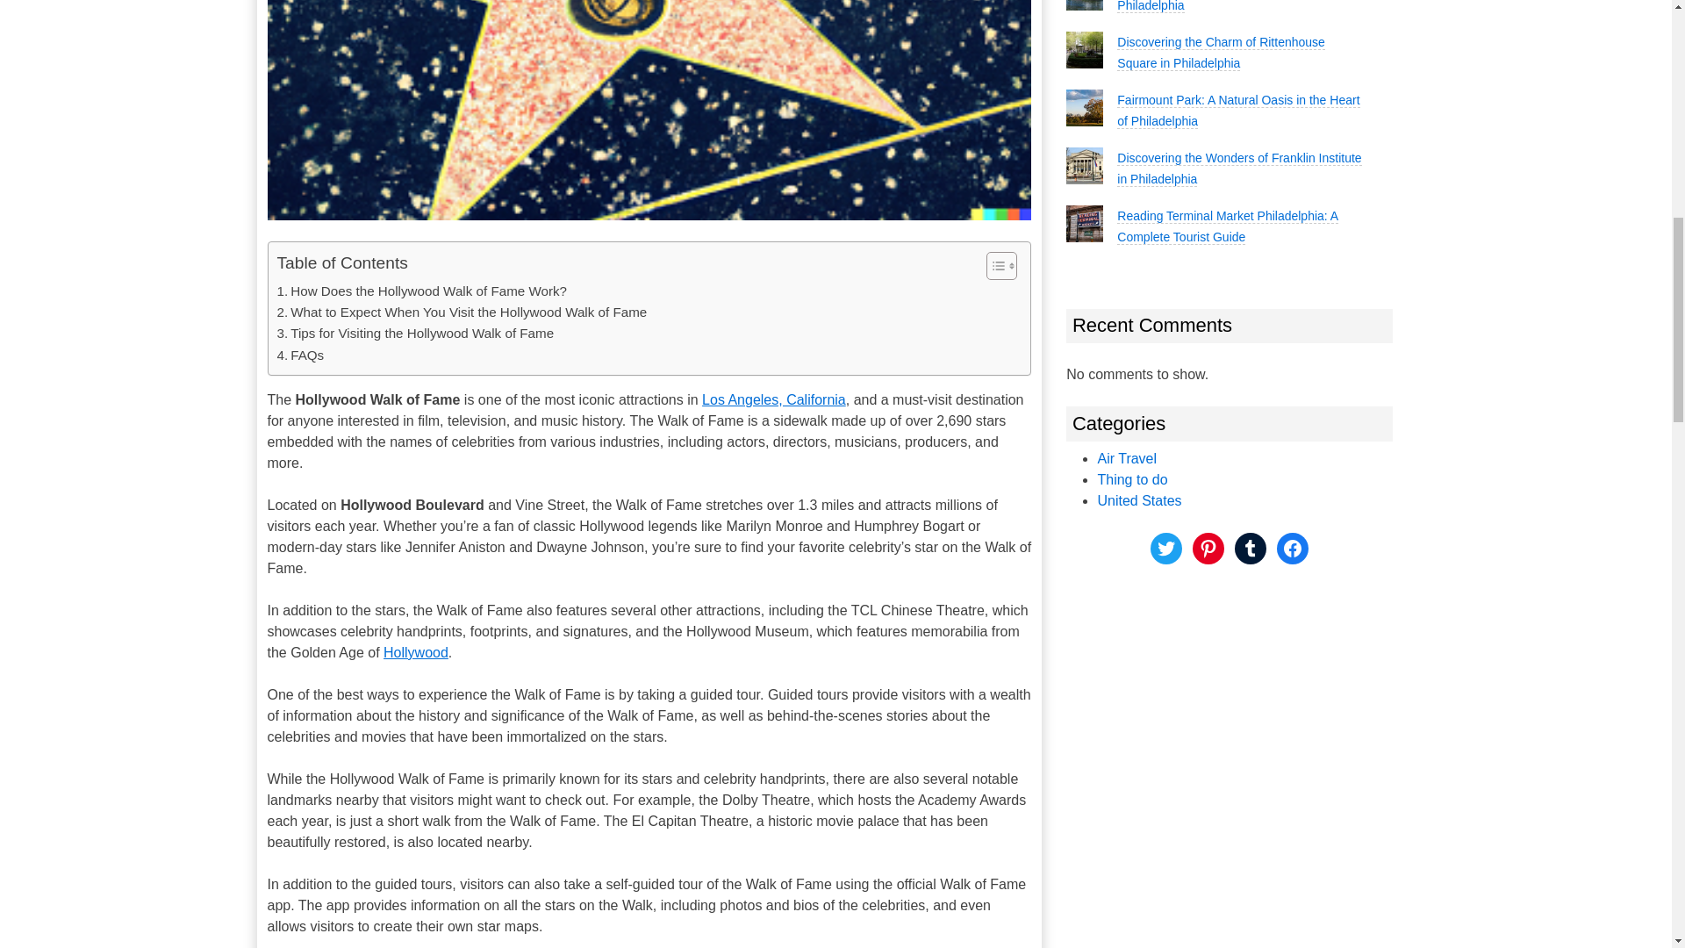  What do you see at coordinates (416, 334) in the screenshot?
I see `Tips for Visiting the Hollywood Walk of Fame` at bounding box center [416, 334].